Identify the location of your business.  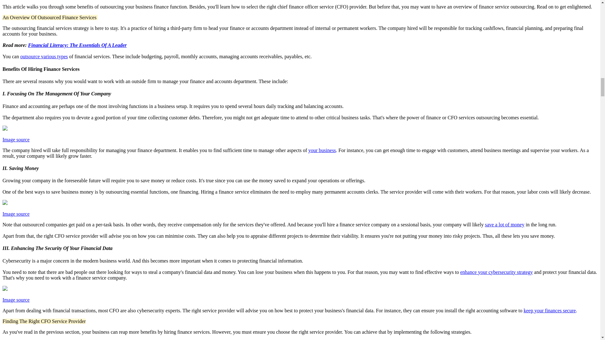
(322, 150).